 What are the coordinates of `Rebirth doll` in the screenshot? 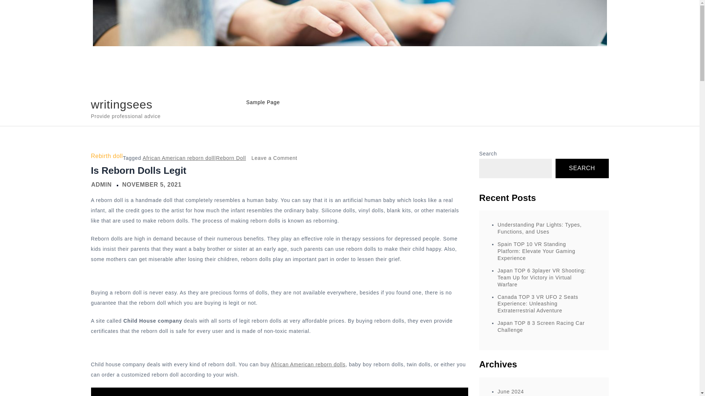 It's located at (106, 156).